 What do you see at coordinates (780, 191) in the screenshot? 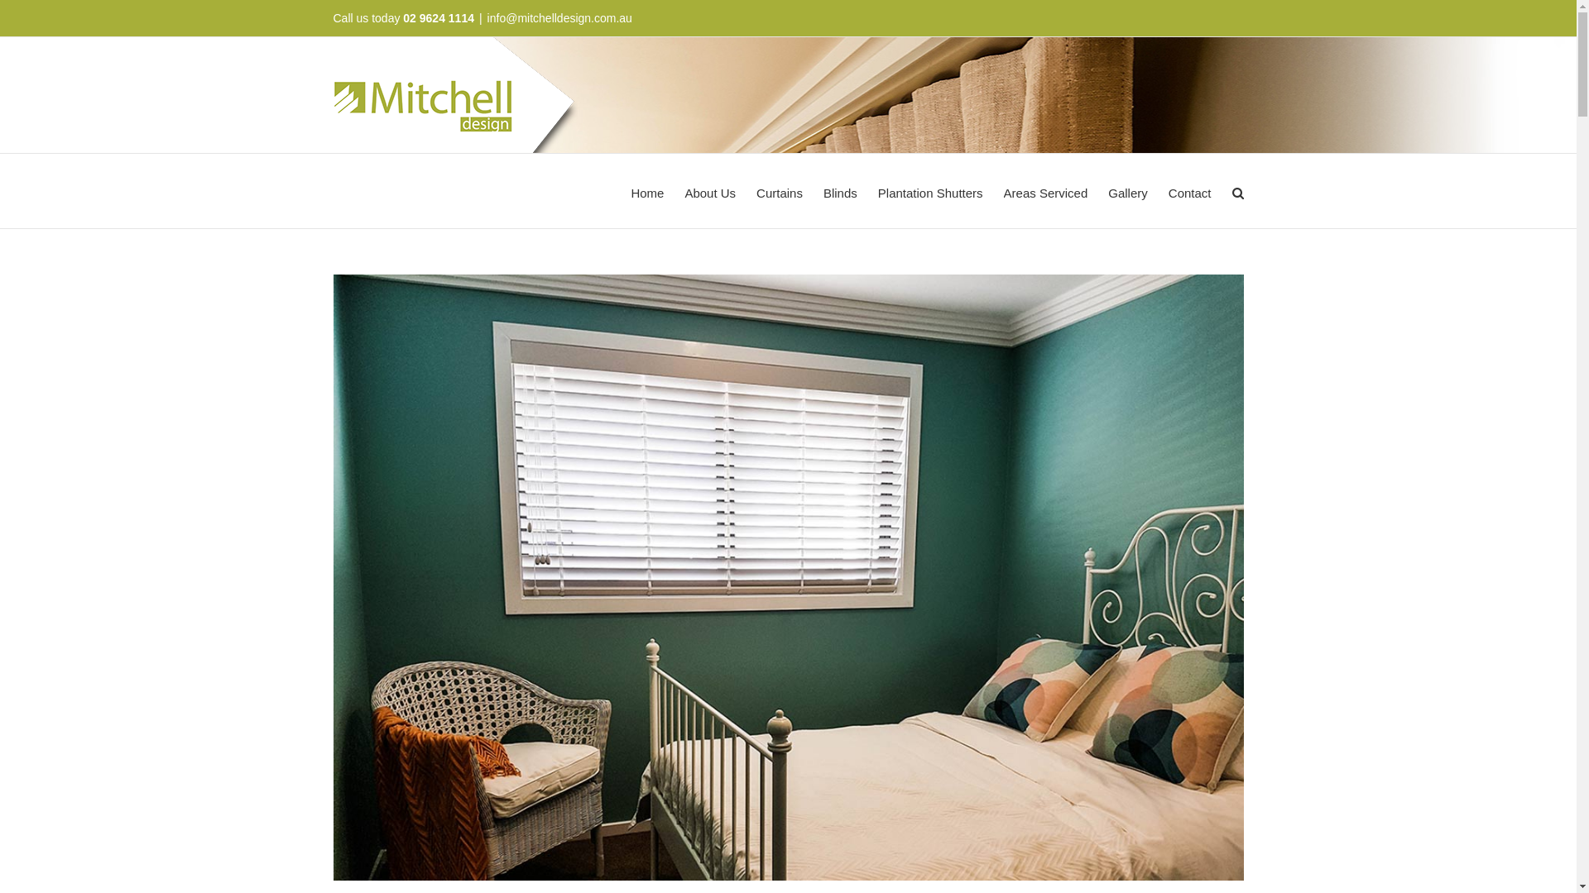
I see `Curtains` at bounding box center [780, 191].